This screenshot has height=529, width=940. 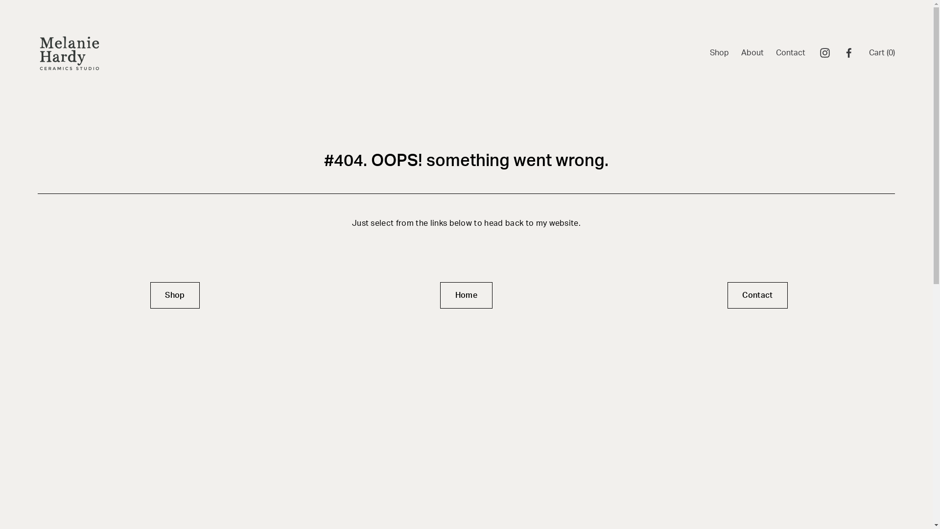 I want to click on Shop, so click(x=175, y=295).